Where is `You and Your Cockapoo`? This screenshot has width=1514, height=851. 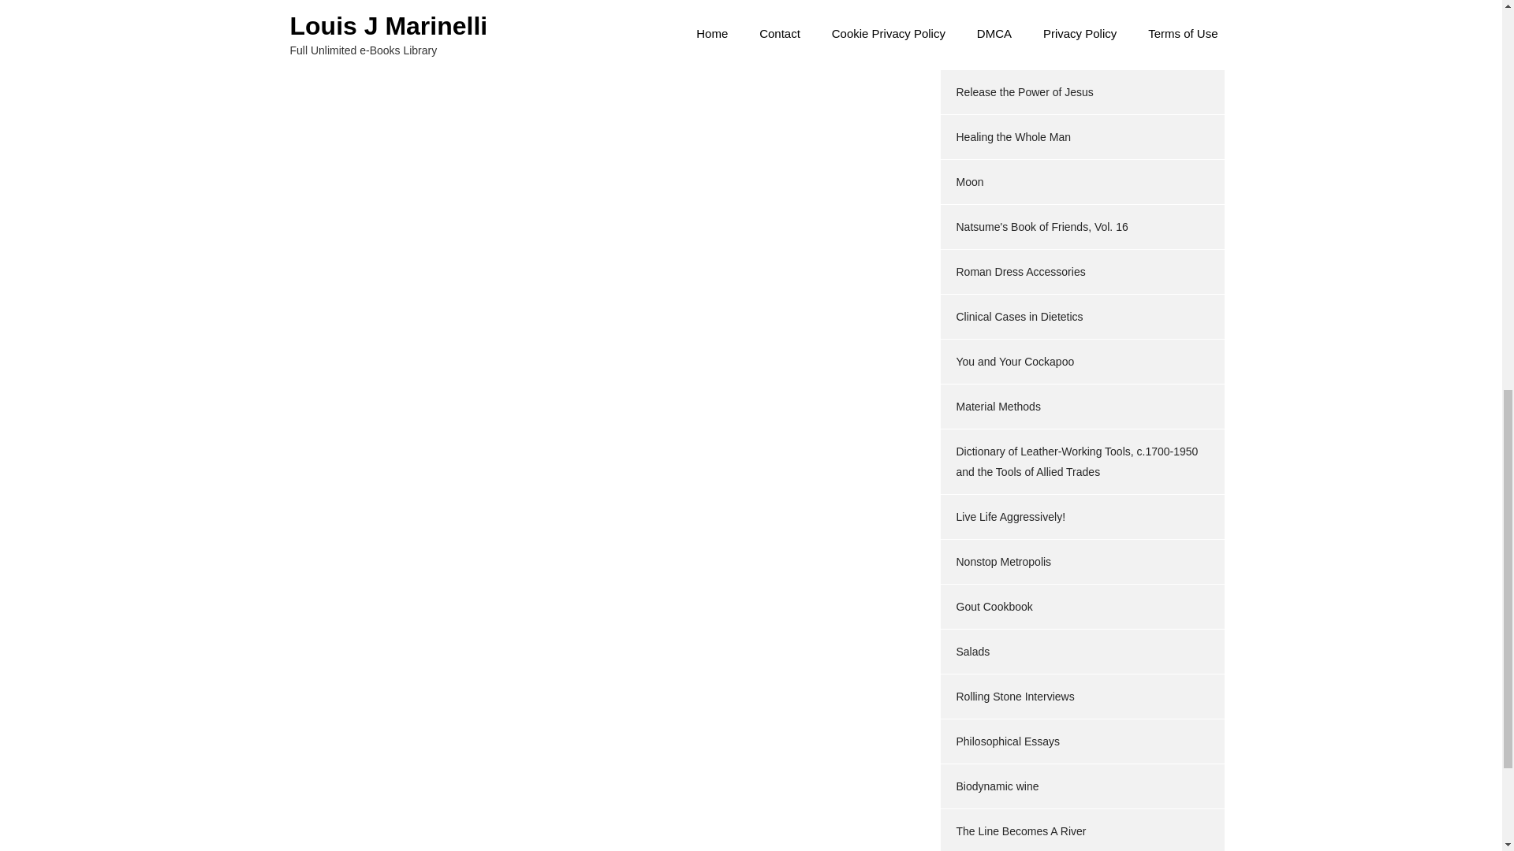 You and Your Cockapoo is located at coordinates (1014, 361).